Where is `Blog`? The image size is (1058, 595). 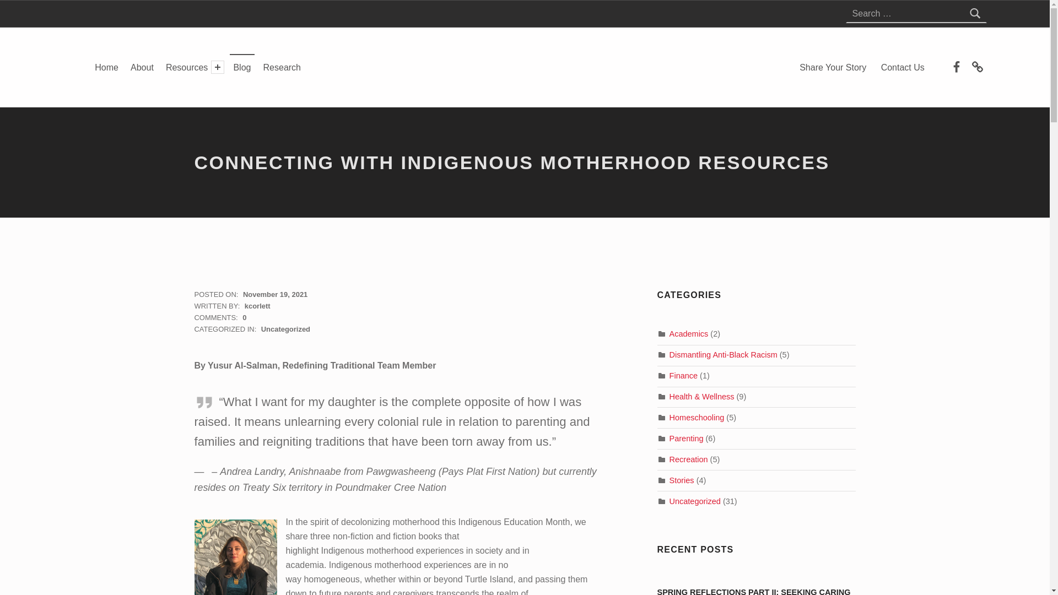
Blog is located at coordinates (241, 67).